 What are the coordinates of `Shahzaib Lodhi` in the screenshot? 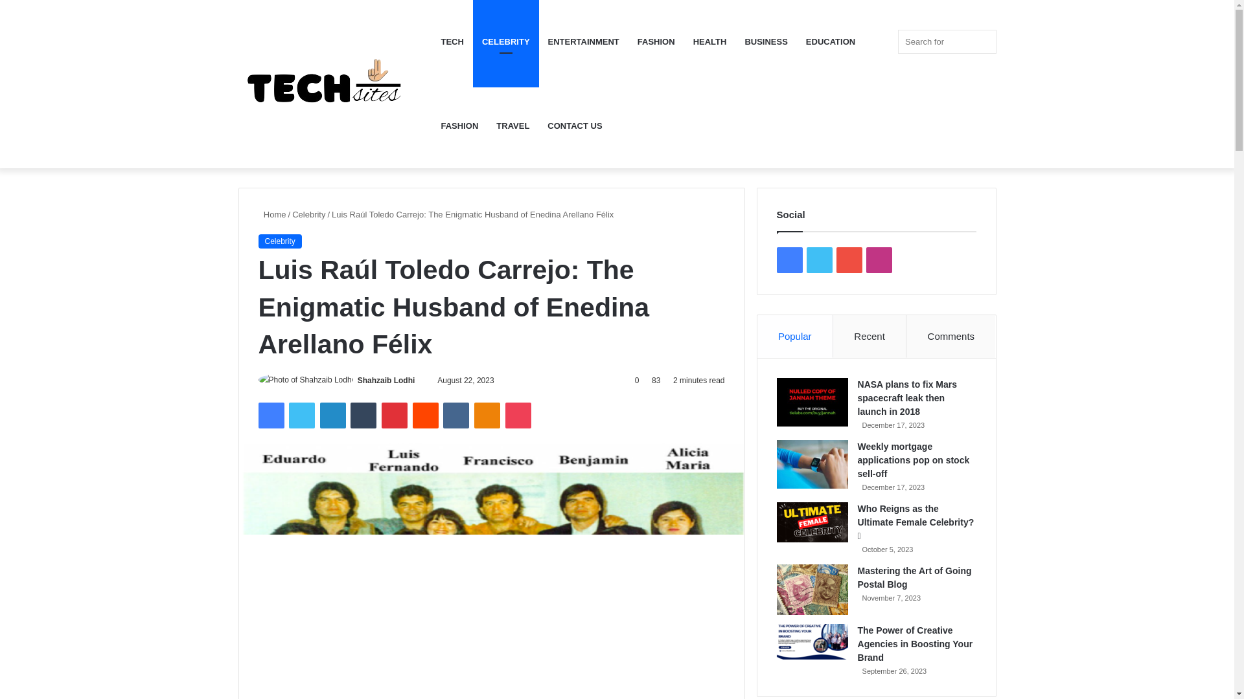 It's located at (386, 381).